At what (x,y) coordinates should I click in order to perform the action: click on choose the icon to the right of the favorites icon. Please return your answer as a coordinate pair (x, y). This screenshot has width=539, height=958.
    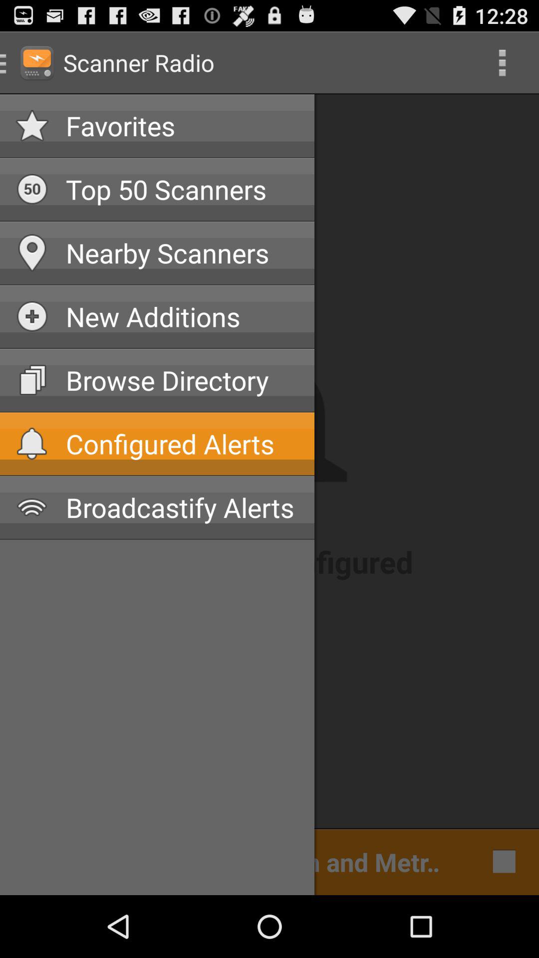
    Looking at the image, I should click on (502, 63).